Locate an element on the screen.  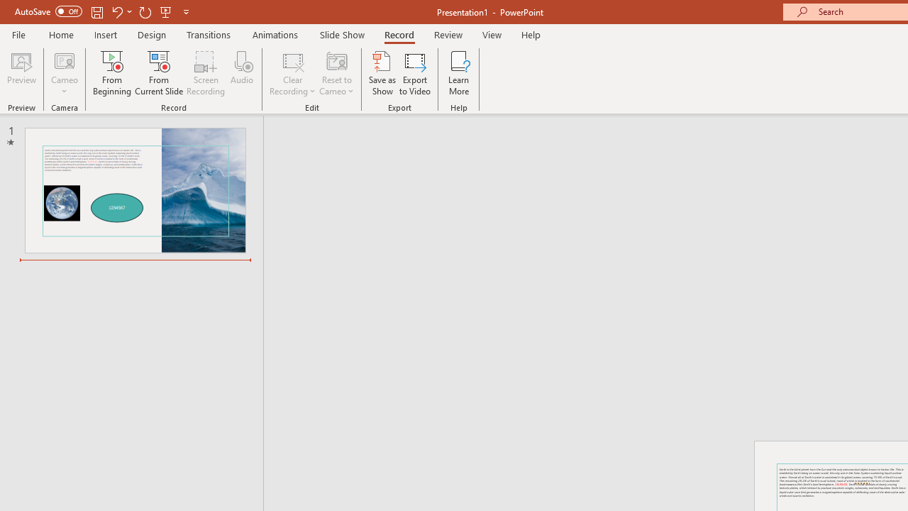
Quick Access Toolbar is located at coordinates (104, 11).